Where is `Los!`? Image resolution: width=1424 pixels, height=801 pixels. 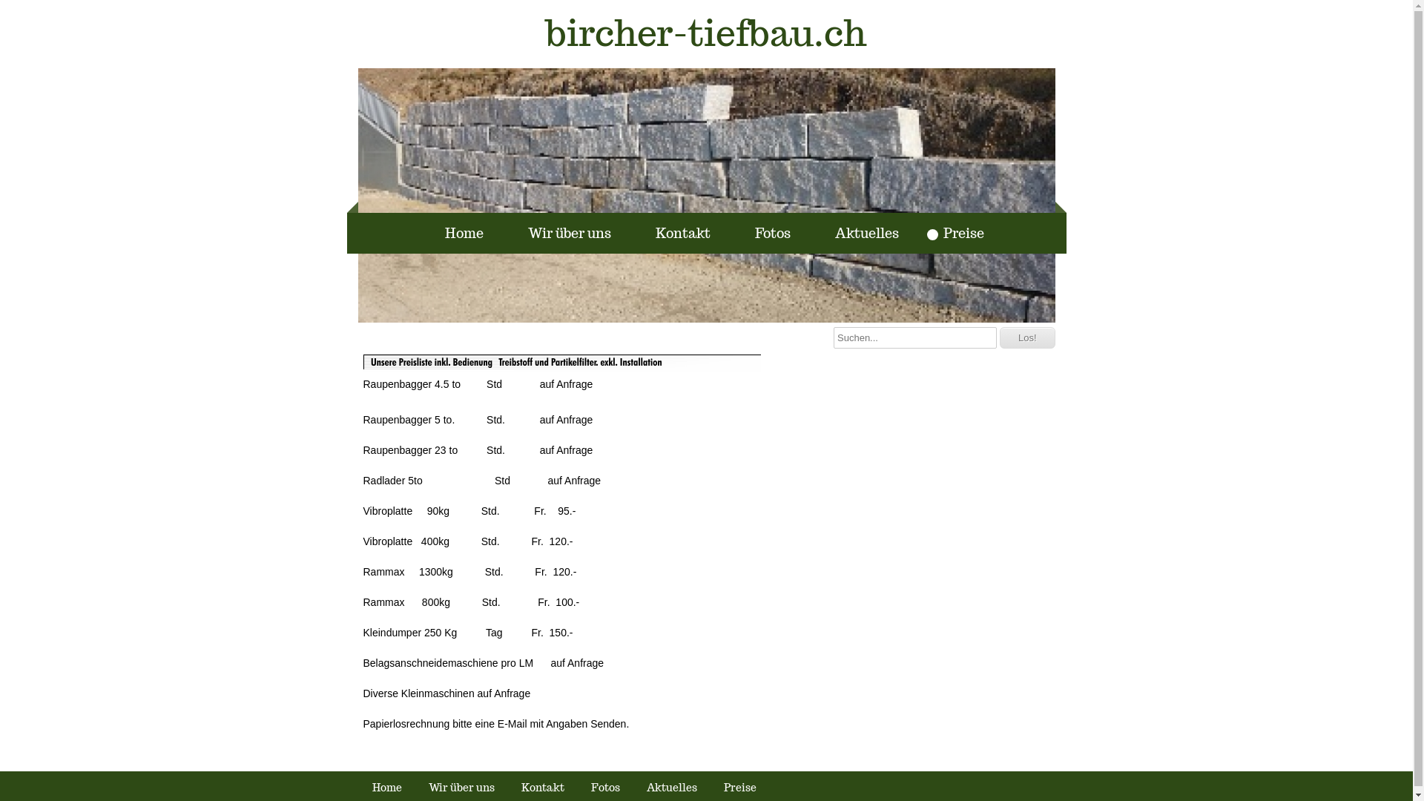
Los! is located at coordinates (1028, 338).